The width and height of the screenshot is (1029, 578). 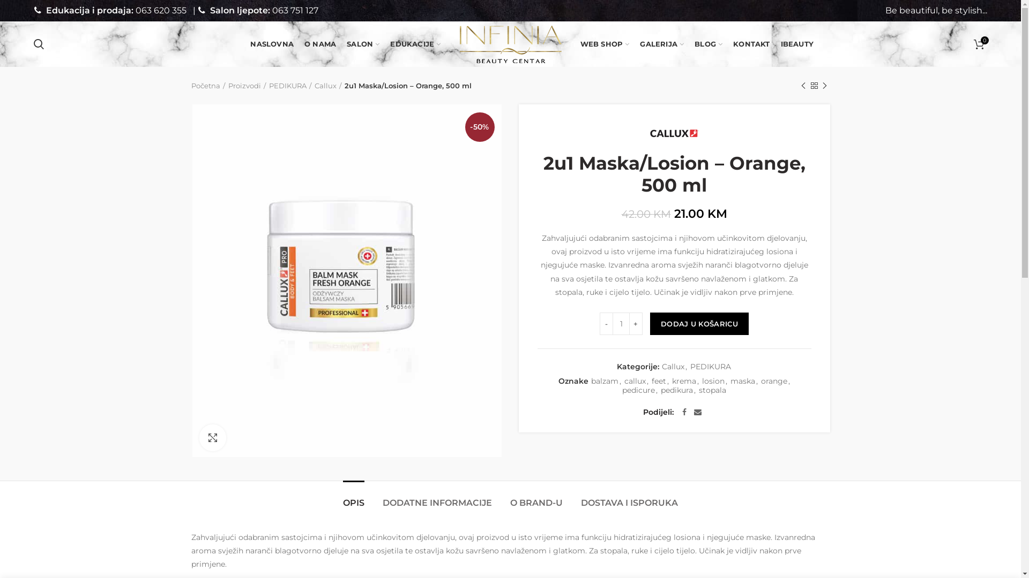 What do you see at coordinates (39, 44) in the screenshot?
I see `Search` at bounding box center [39, 44].